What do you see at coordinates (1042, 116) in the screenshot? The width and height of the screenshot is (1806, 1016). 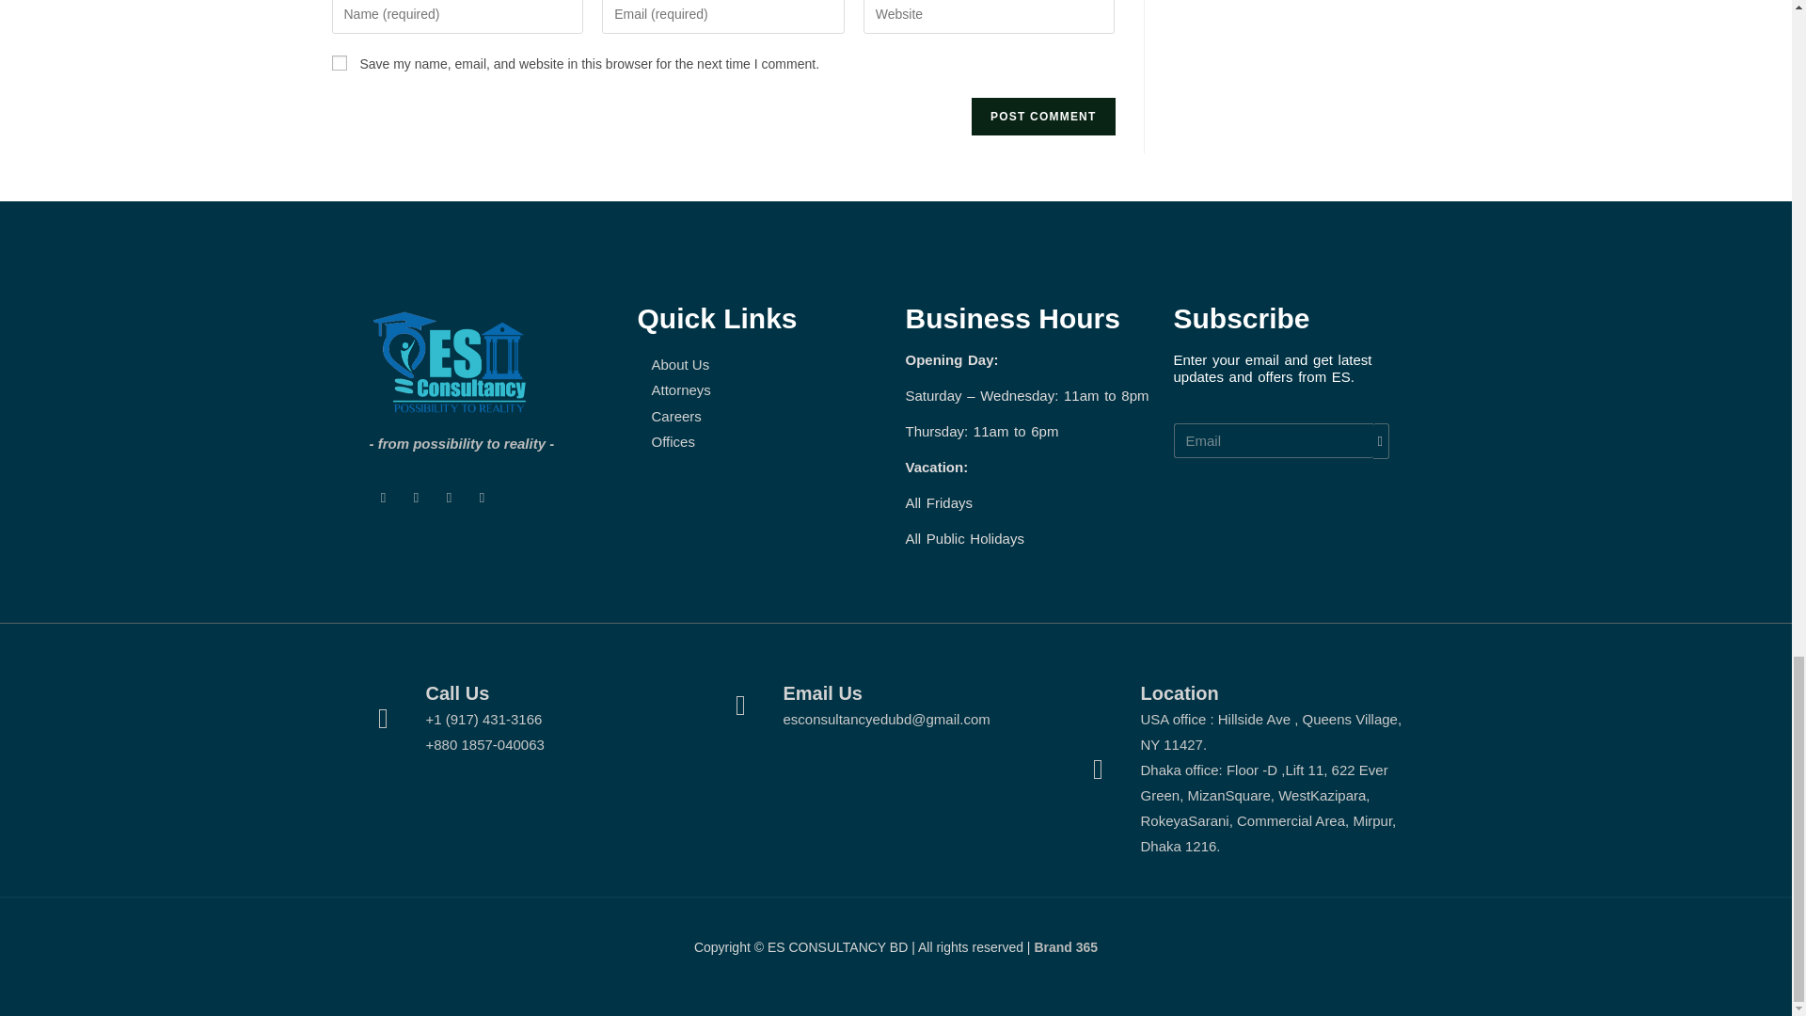 I see `Post Comment` at bounding box center [1042, 116].